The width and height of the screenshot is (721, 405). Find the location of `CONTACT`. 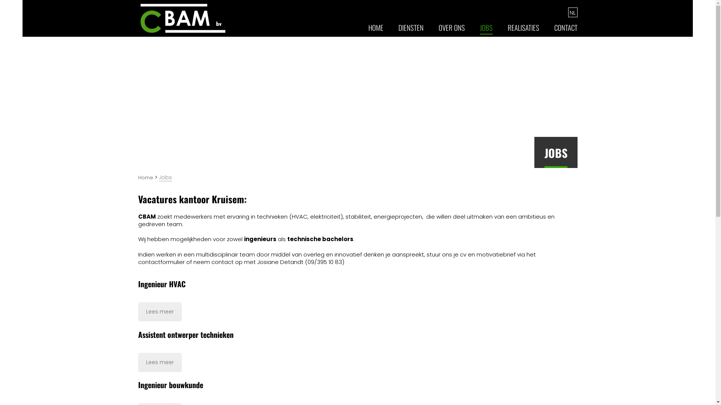

CONTACT is located at coordinates (566, 30).